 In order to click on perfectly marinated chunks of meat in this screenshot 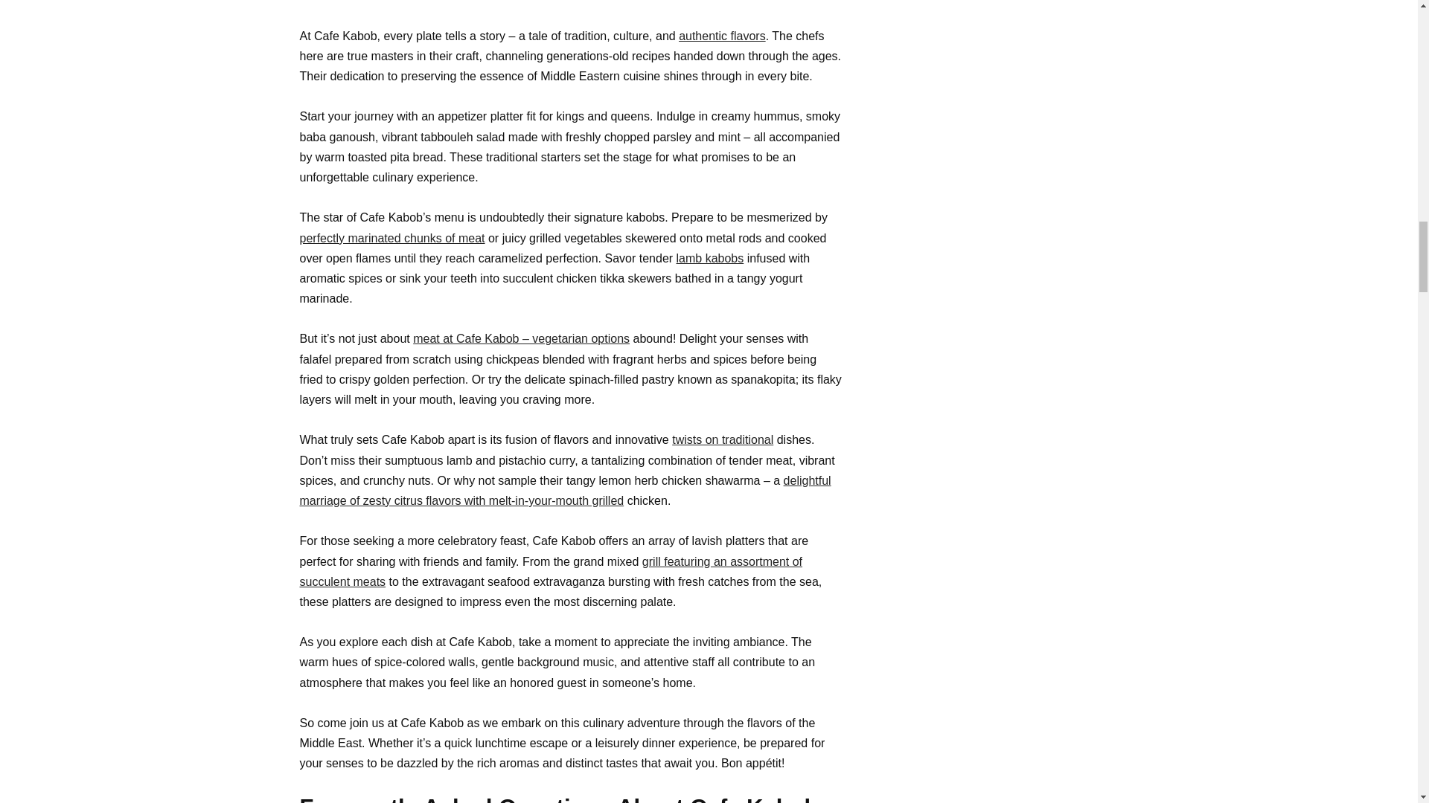, I will do `click(391, 238)`.